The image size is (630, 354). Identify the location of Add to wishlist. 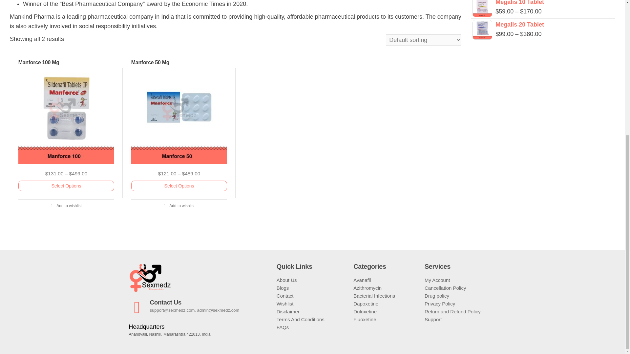
(179, 206).